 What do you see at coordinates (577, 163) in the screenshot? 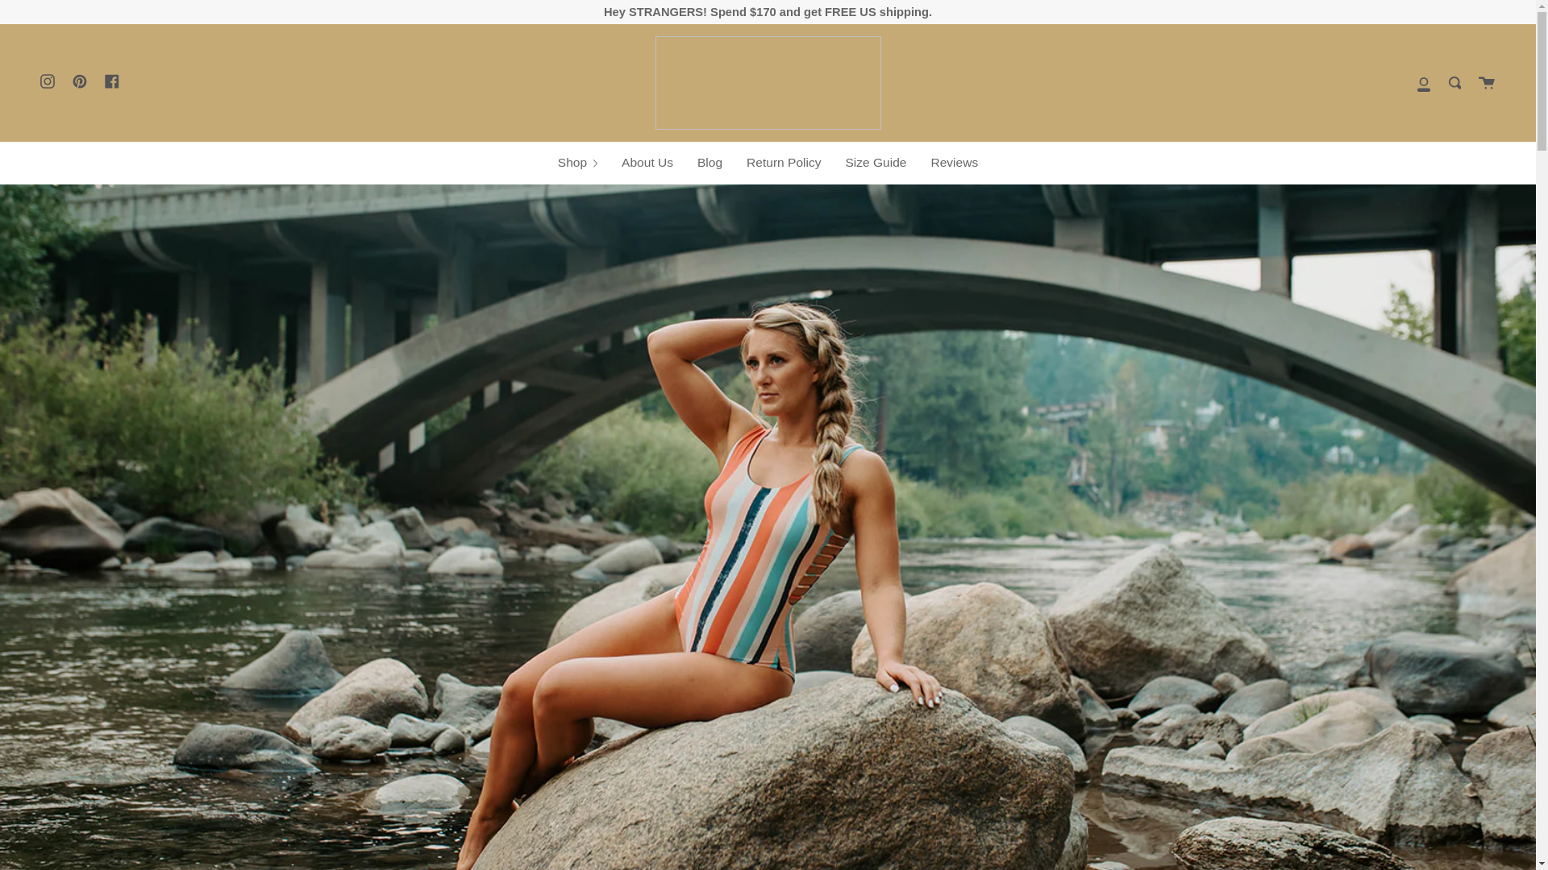
I see `Shop` at bounding box center [577, 163].